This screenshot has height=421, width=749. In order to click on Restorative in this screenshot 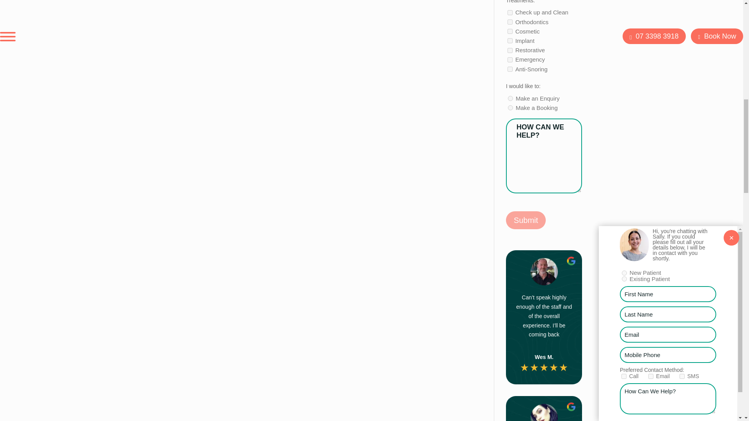, I will do `click(510, 51)`.